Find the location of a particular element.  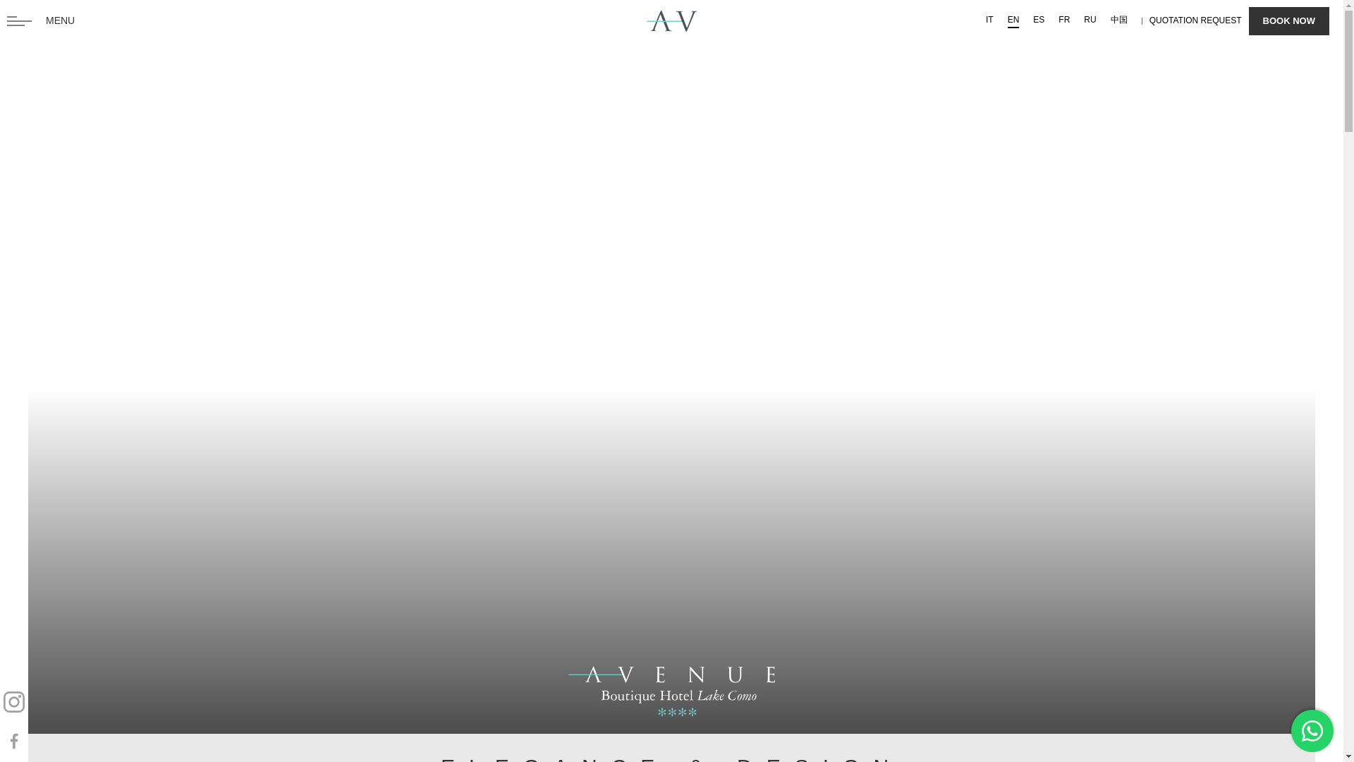

BOOK NOW is located at coordinates (1207, 20).